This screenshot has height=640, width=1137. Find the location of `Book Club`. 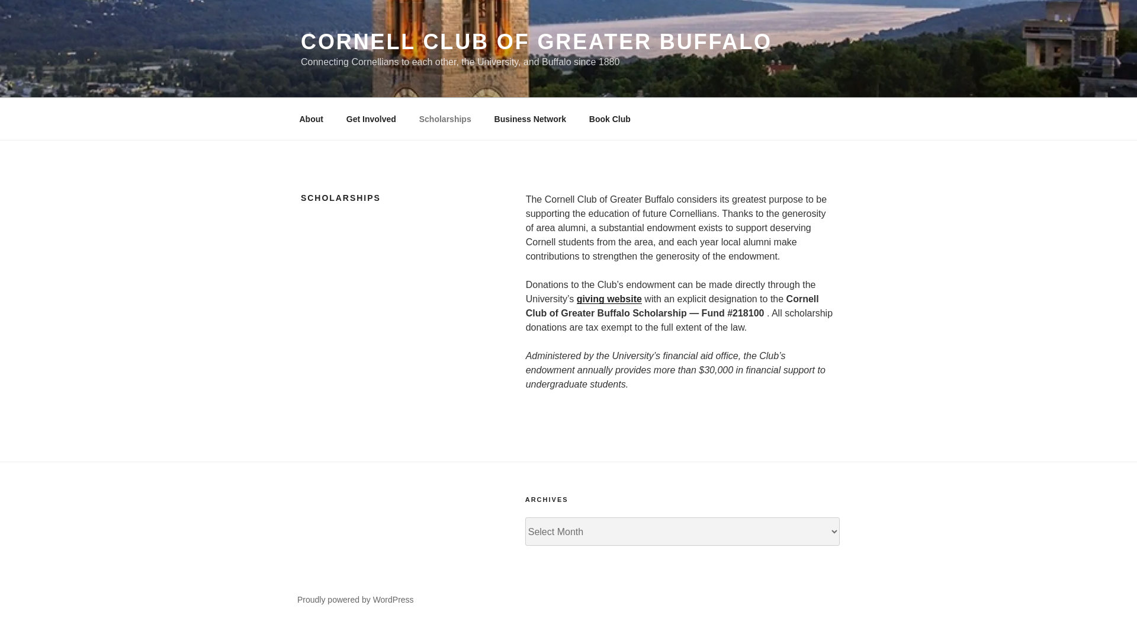

Book Club is located at coordinates (610, 119).